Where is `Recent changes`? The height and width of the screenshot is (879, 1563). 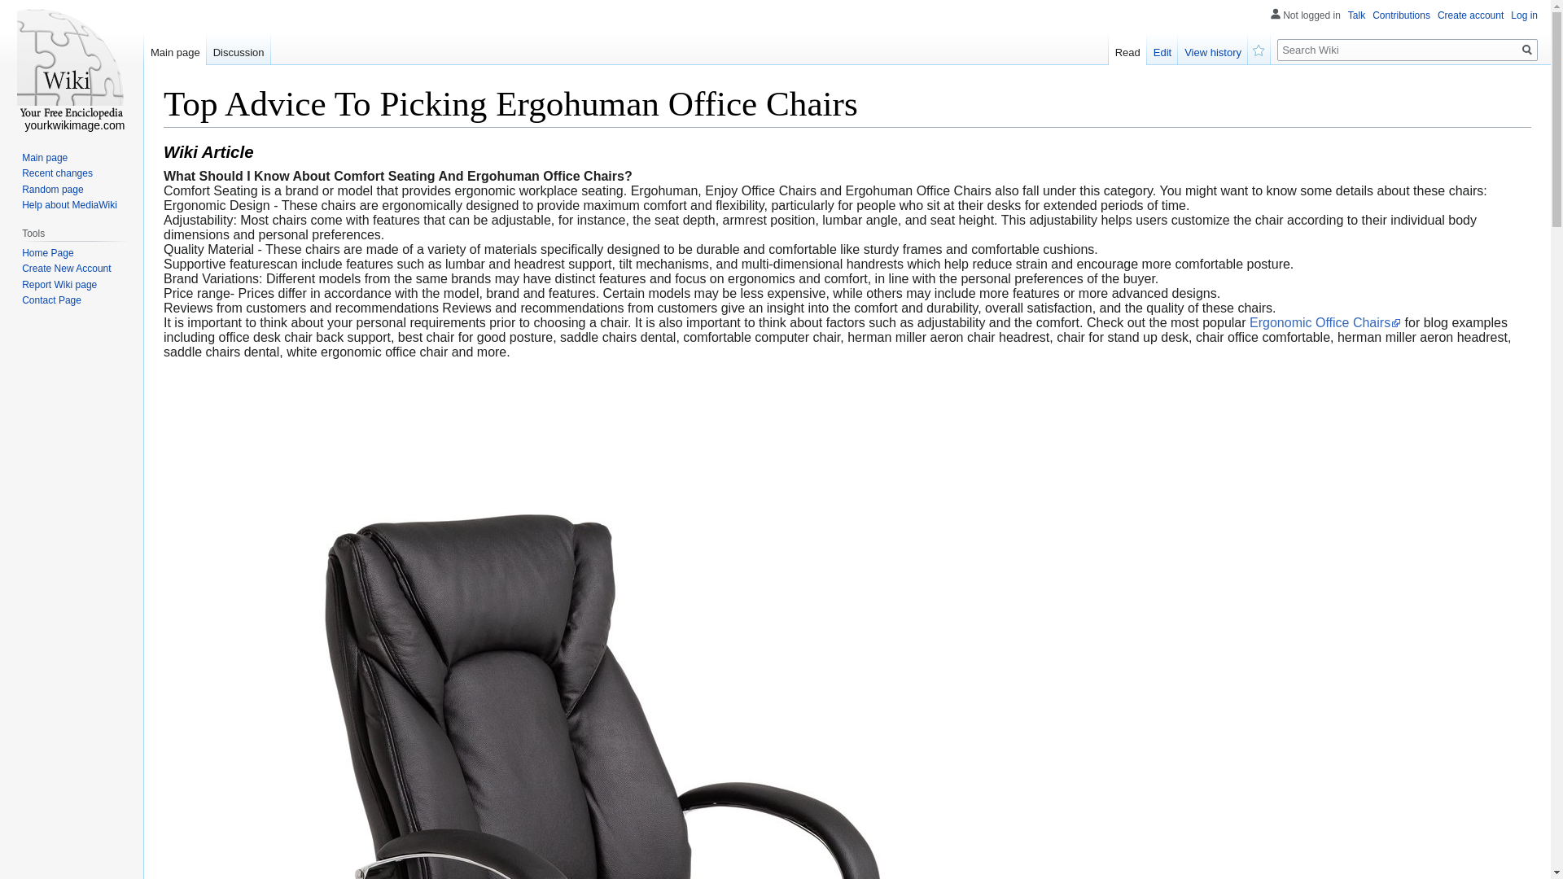 Recent changes is located at coordinates (57, 173).